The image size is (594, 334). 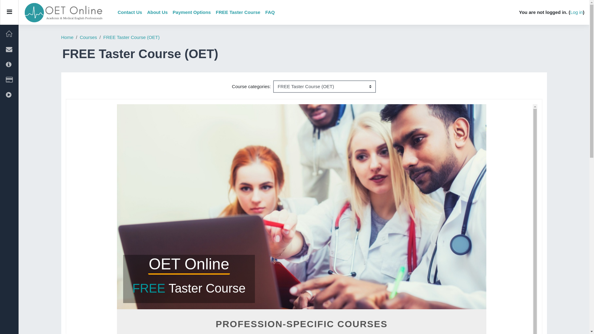 I want to click on FAQ, so click(x=270, y=12).